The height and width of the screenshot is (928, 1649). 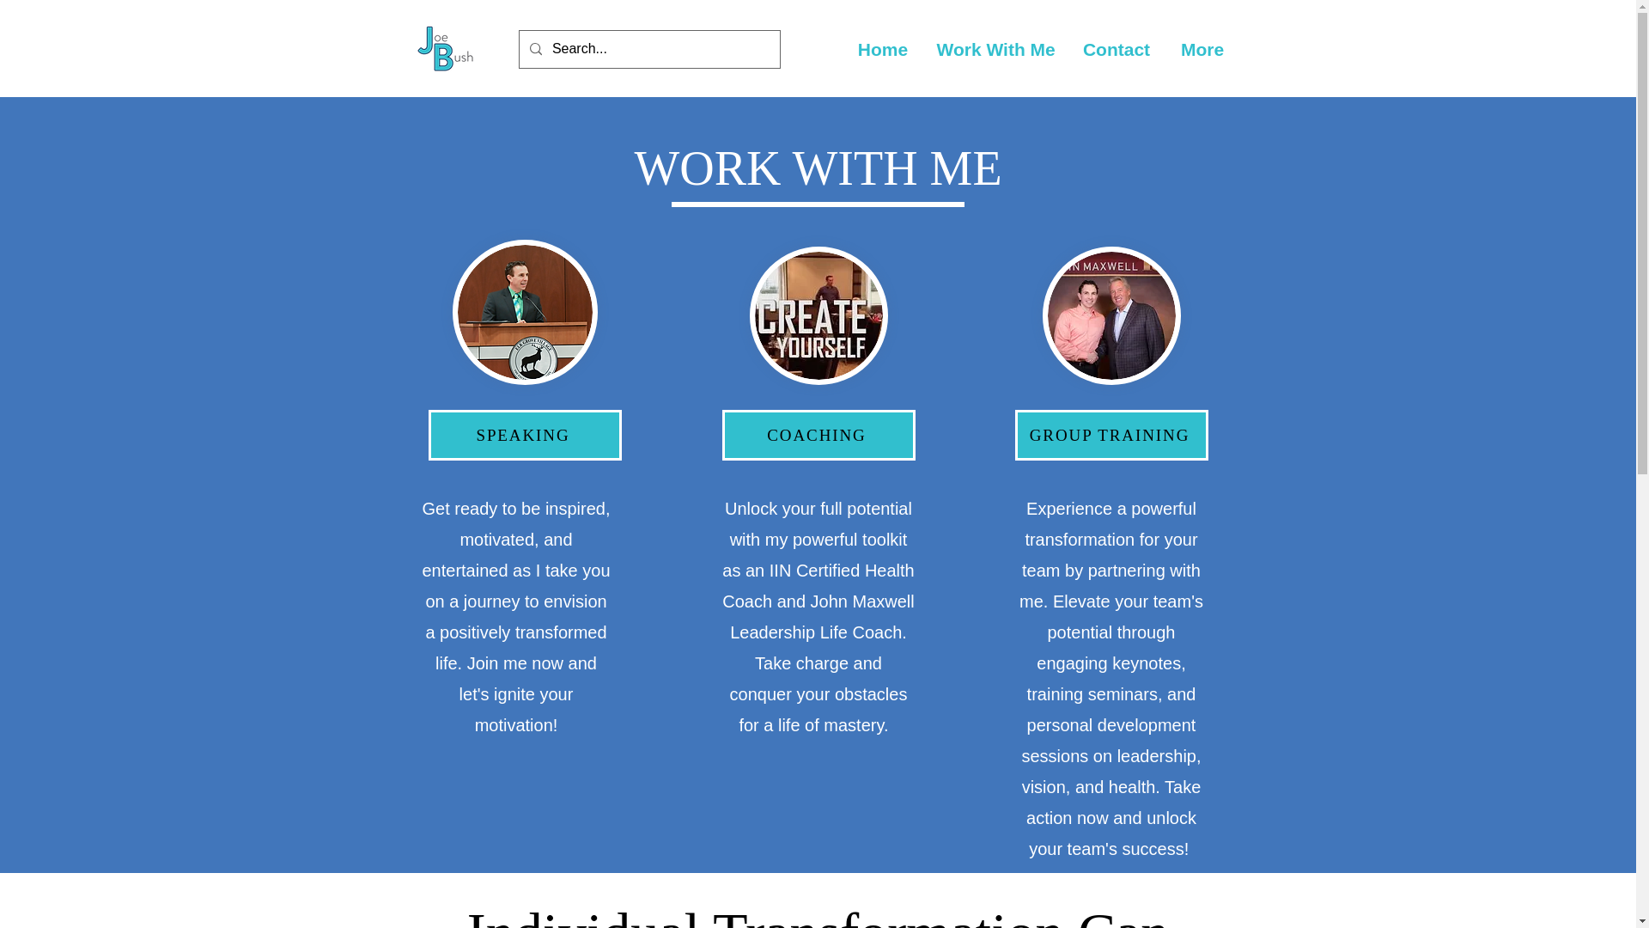 What do you see at coordinates (882, 50) in the screenshot?
I see `Home` at bounding box center [882, 50].